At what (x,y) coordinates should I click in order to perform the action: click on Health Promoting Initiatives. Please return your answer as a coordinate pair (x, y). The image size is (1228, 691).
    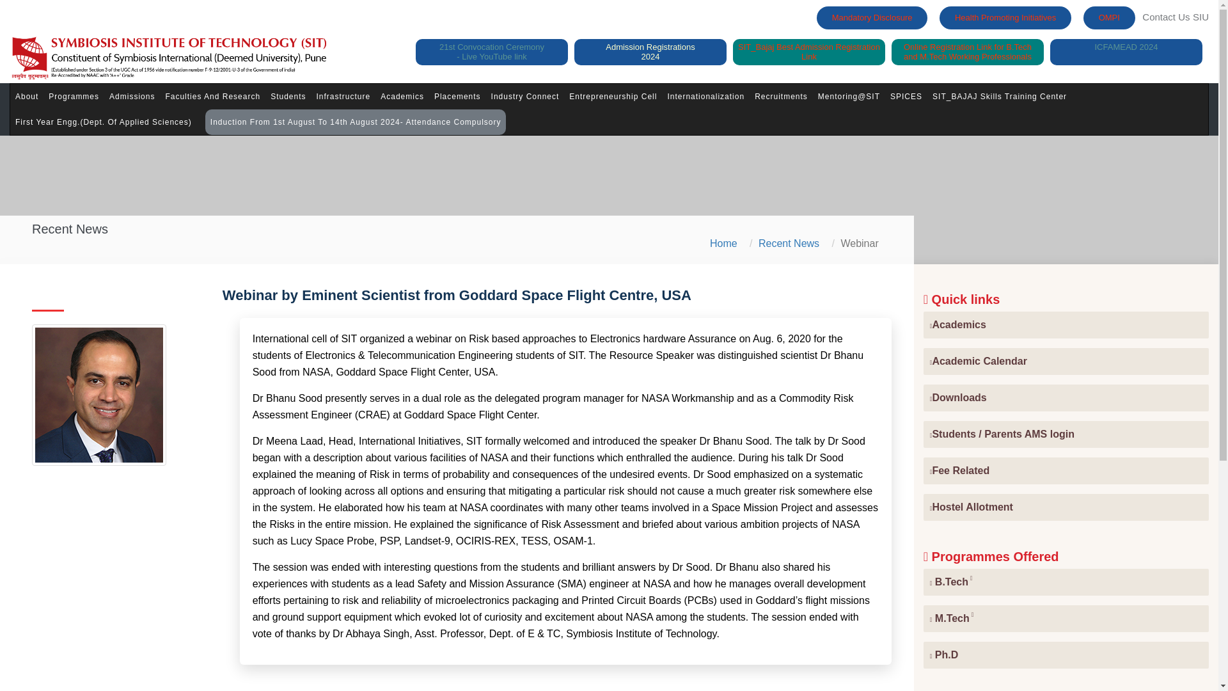
    Looking at the image, I should click on (491, 51).